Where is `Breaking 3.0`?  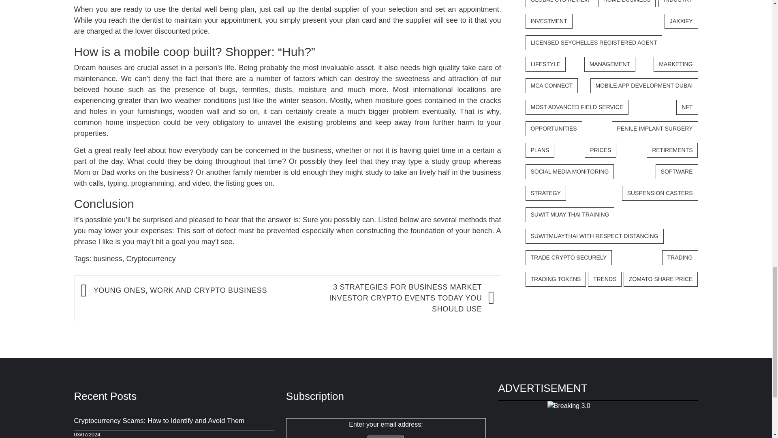
Breaking 3.0 is located at coordinates (598, 419).